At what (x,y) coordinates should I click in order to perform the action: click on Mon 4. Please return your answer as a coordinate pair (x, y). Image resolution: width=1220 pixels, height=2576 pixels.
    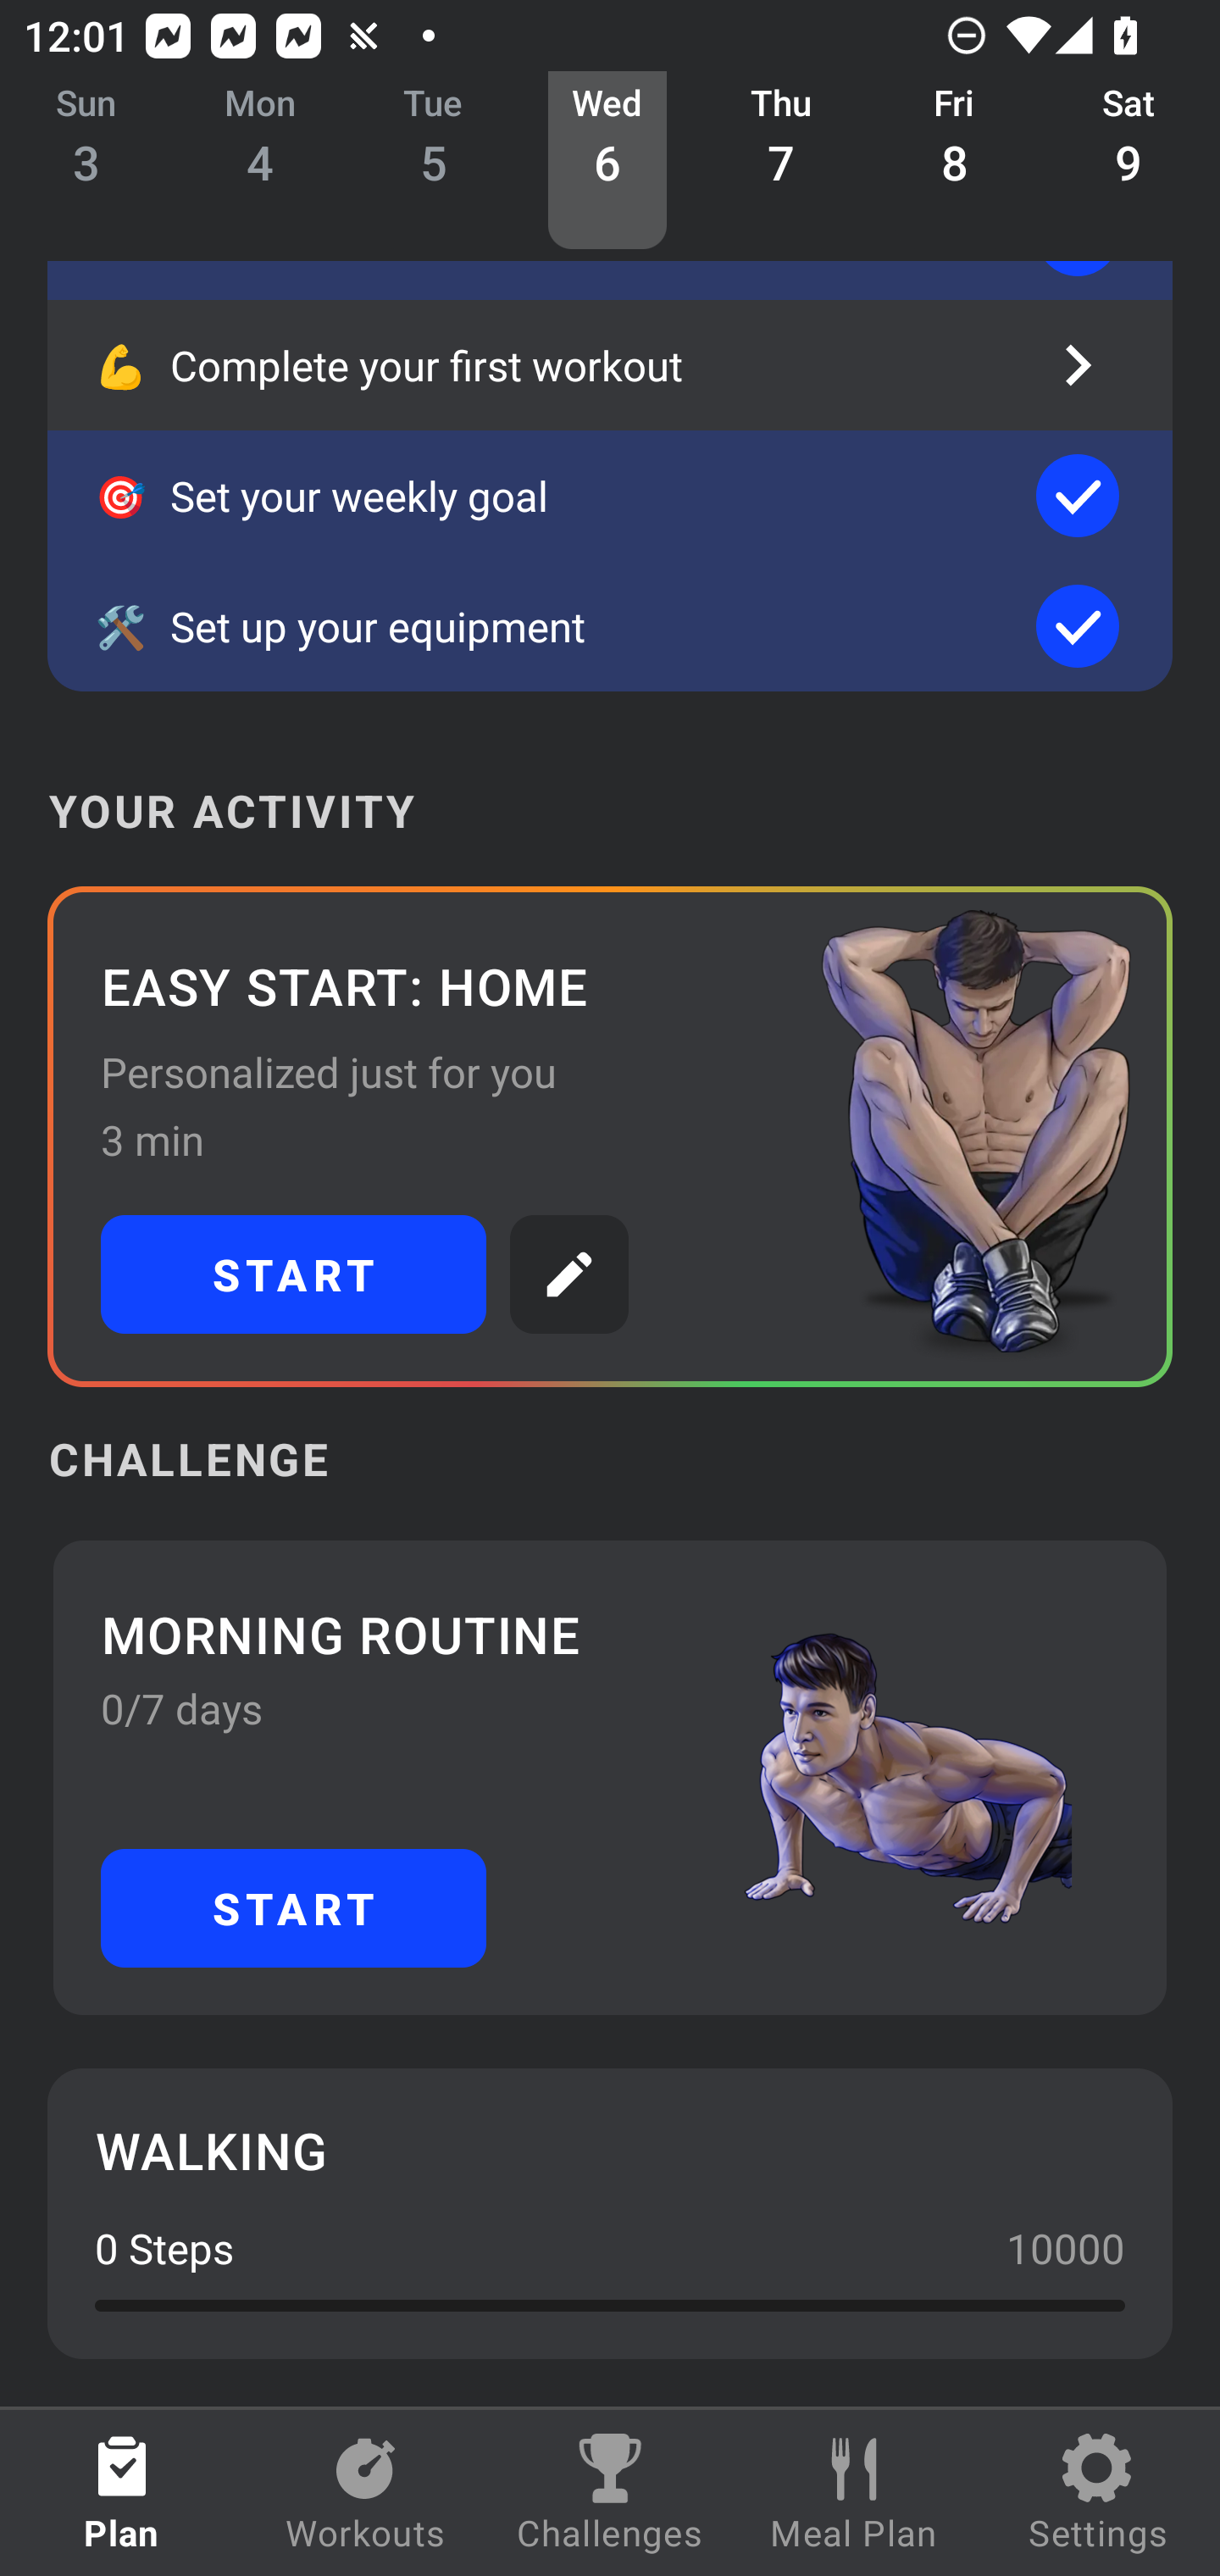
    Looking at the image, I should click on (260, 161).